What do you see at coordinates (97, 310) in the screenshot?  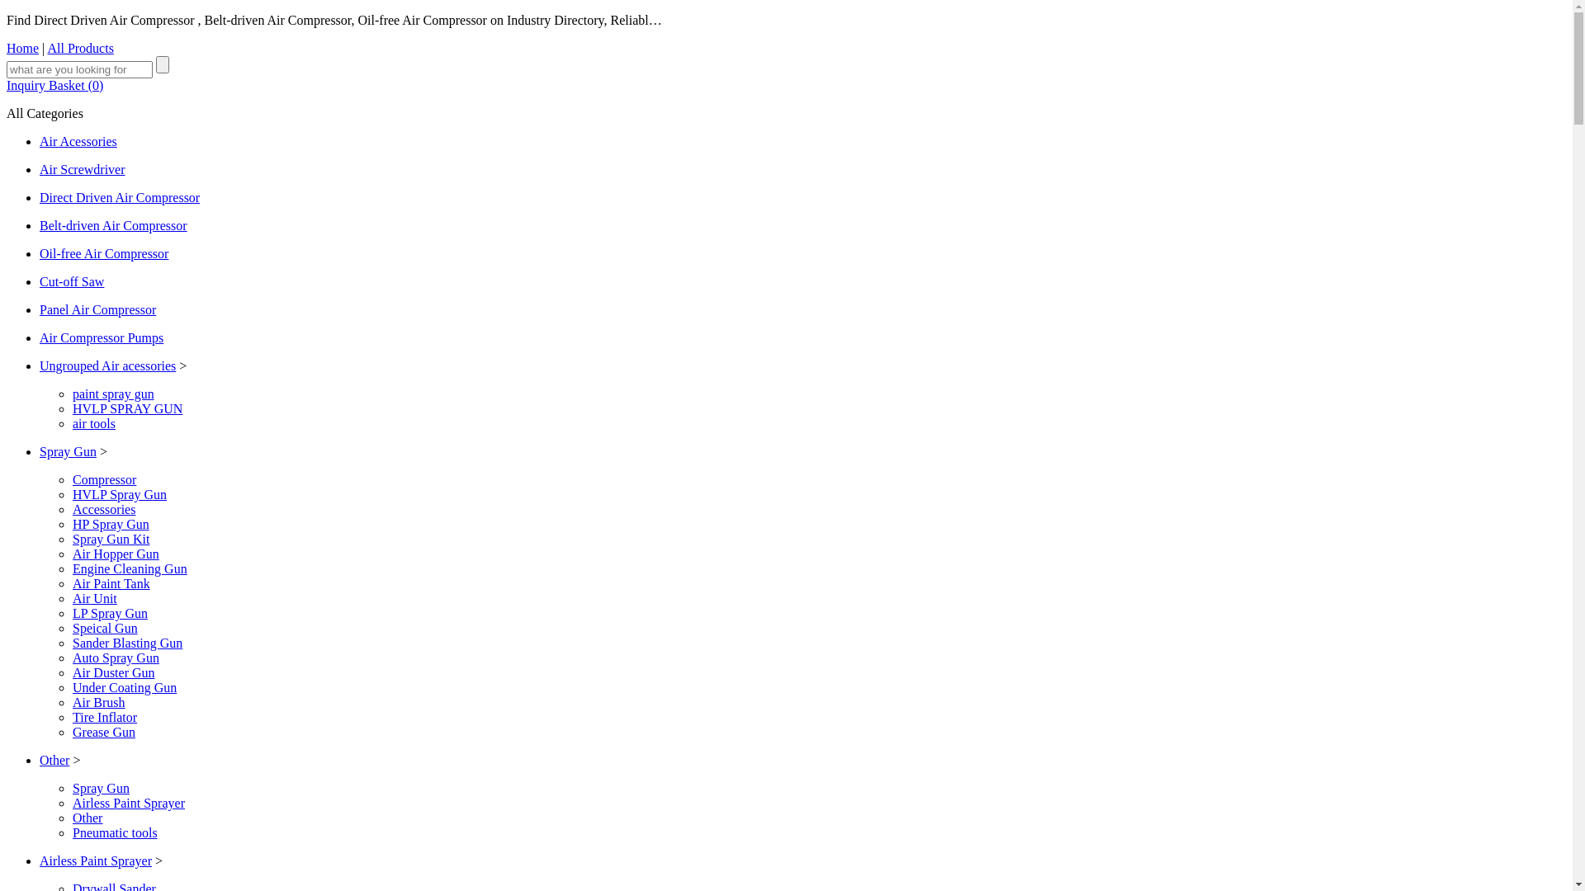 I see `Panel Air Compressor` at bounding box center [97, 310].